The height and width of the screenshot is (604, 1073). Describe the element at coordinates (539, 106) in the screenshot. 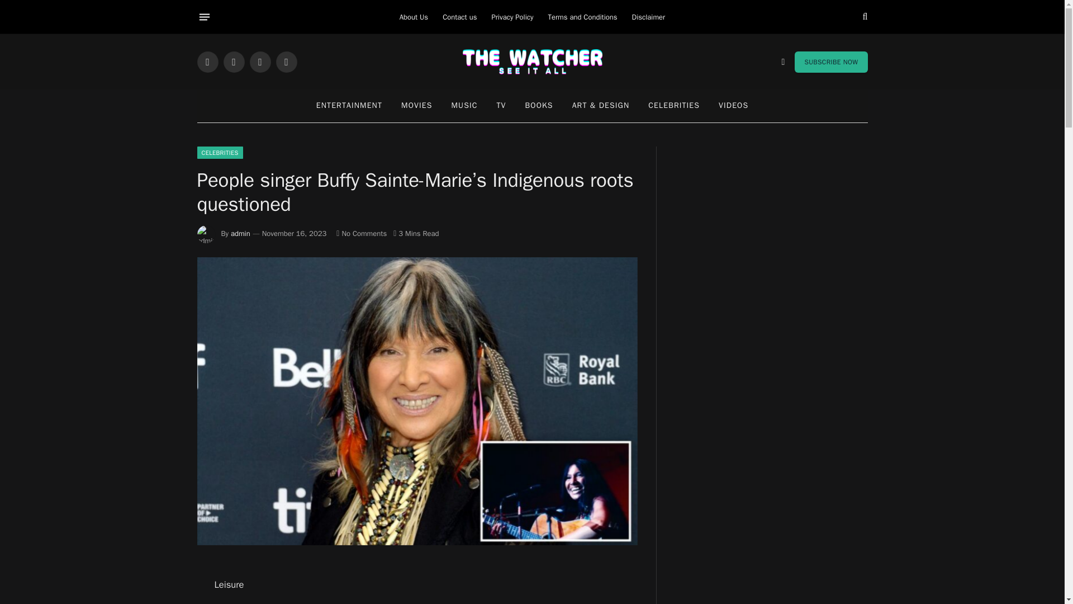

I see `BOOKS` at that location.